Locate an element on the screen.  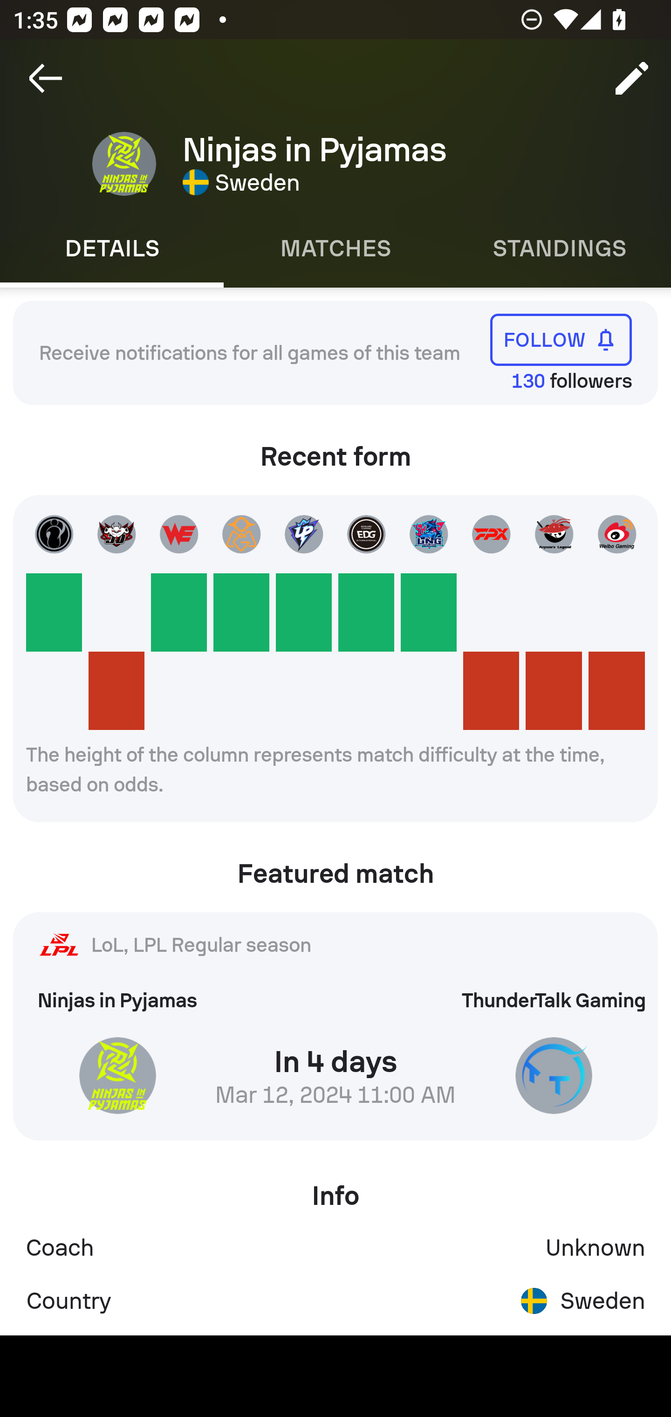
Navigate up is located at coordinates (46, 78).